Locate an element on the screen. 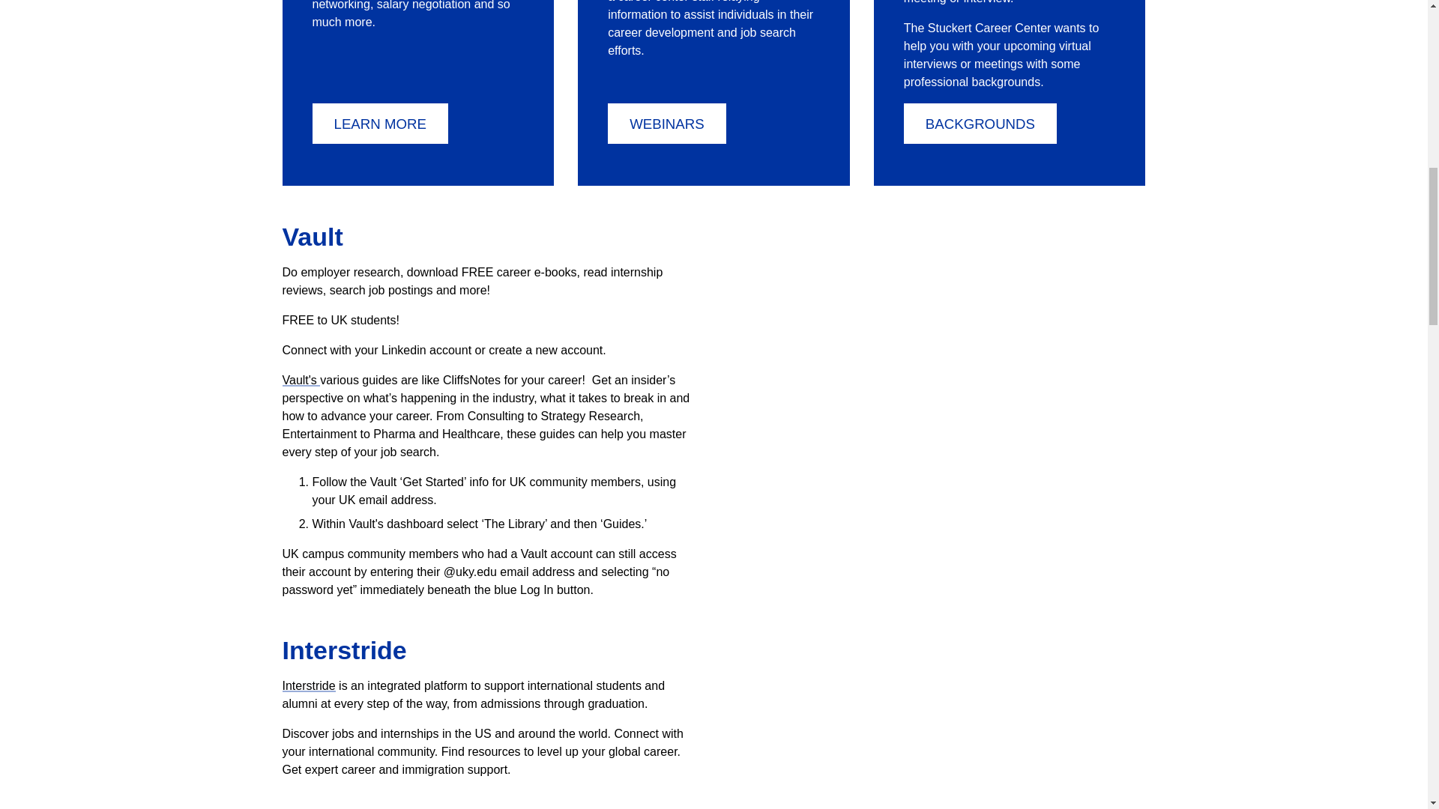 The height and width of the screenshot is (809, 1439). Interstride is located at coordinates (309, 686).